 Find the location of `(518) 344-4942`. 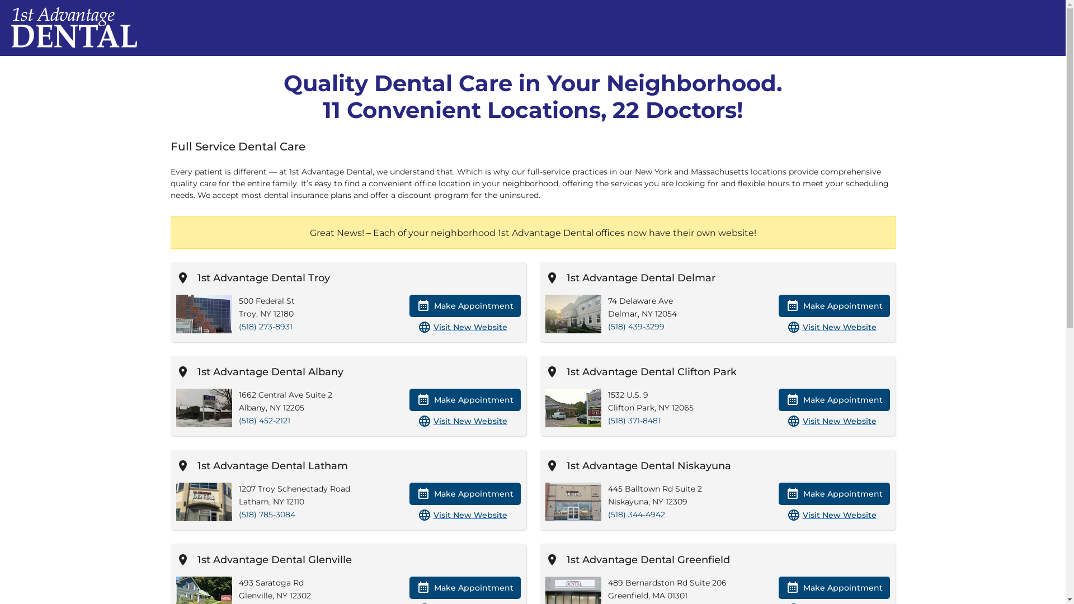

(518) 344-4942 is located at coordinates (636, 515).